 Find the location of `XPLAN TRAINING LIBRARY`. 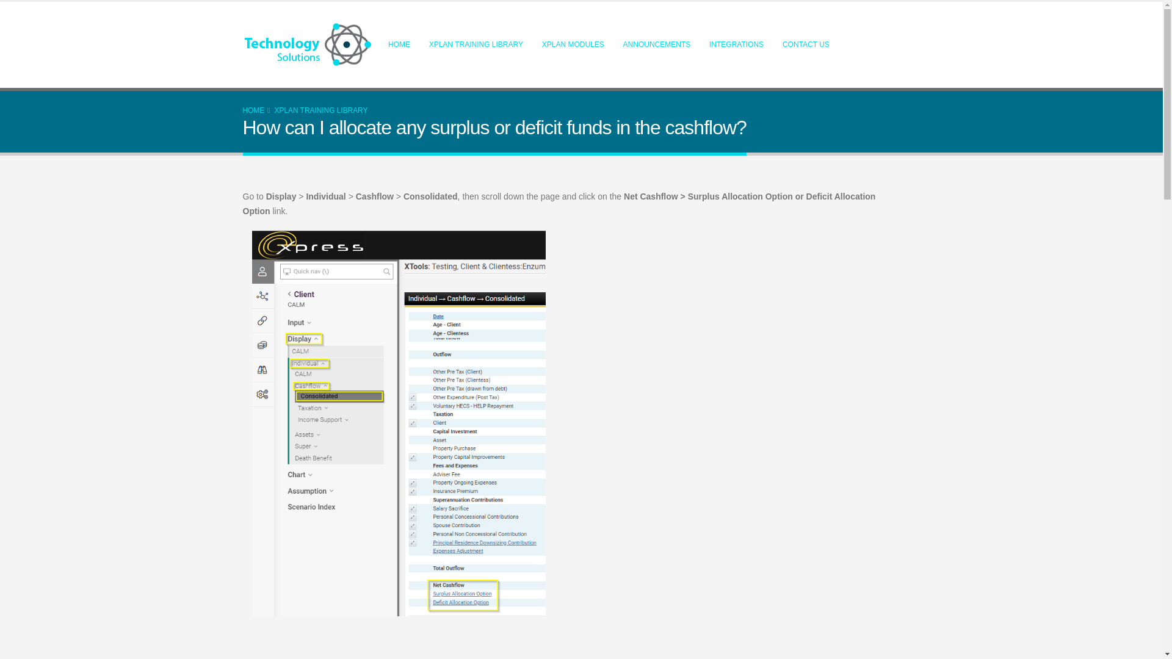

XPLAN TRAINING LIBRARY is located at coordinates (476, 44).